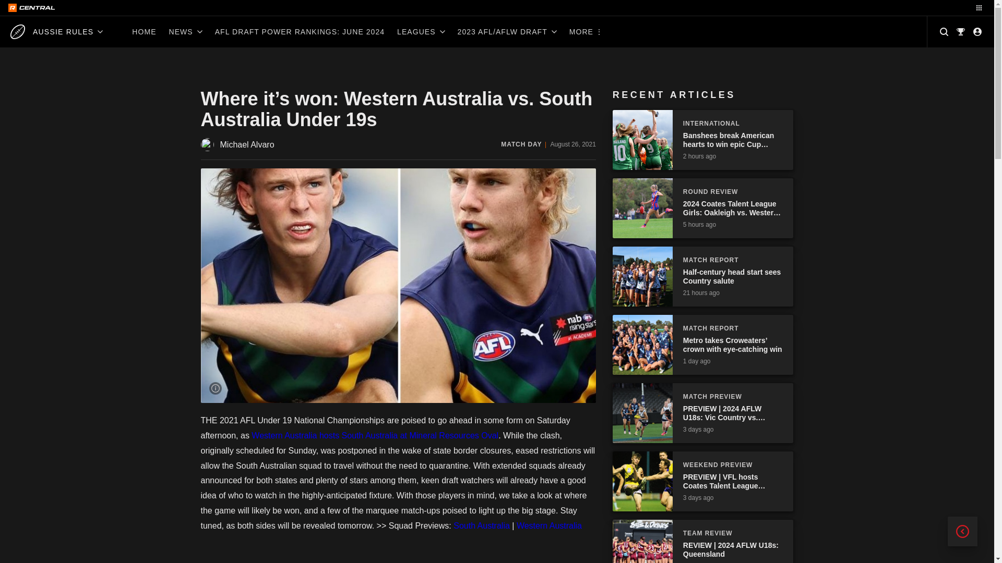  Describe the element at coordinates (300, 31) in the screenshot. I see `AFL DRAFT POWER RANKINGS: JUNE 2024` at that location.